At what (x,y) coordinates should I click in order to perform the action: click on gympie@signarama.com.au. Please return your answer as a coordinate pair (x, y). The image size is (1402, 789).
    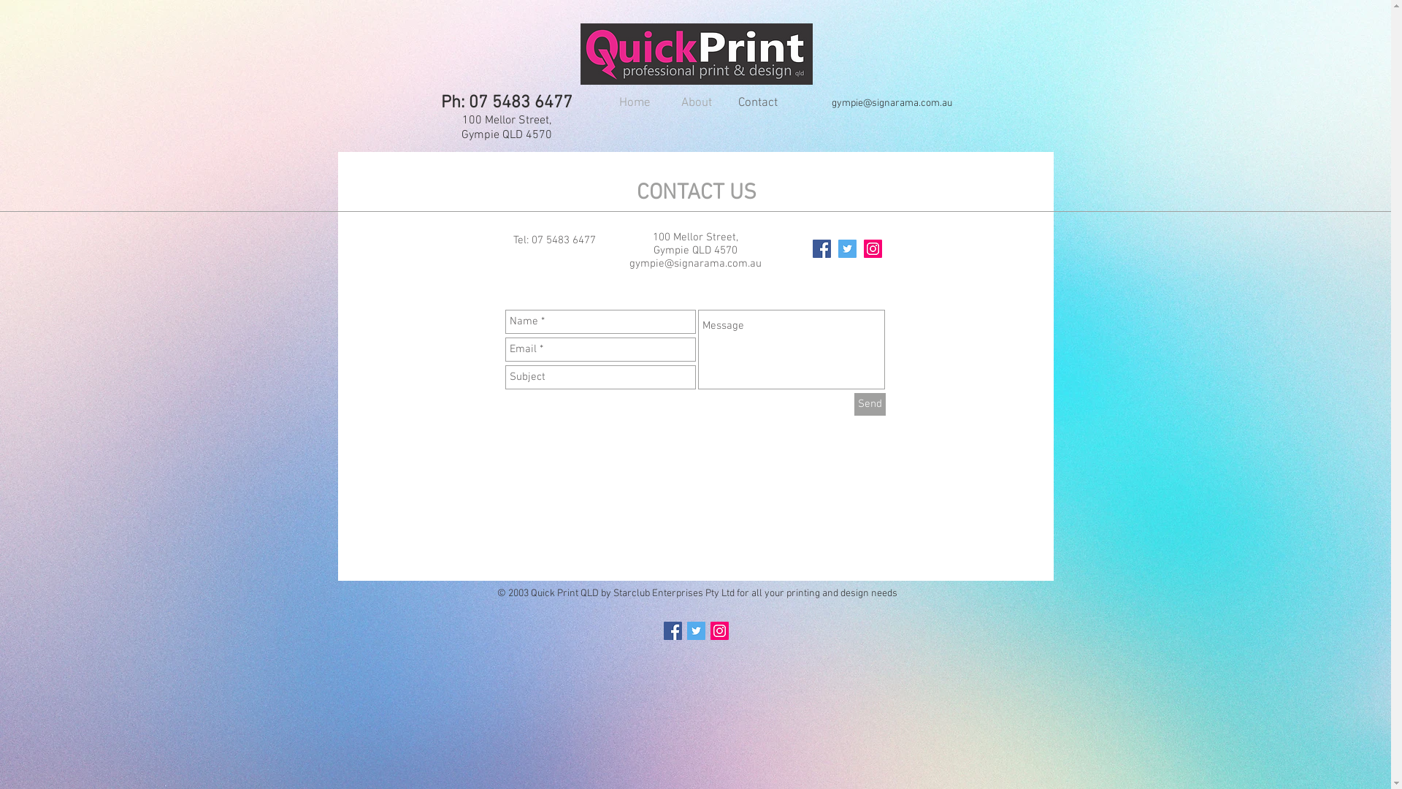
    Looking at the image, I should click on (891, 104).